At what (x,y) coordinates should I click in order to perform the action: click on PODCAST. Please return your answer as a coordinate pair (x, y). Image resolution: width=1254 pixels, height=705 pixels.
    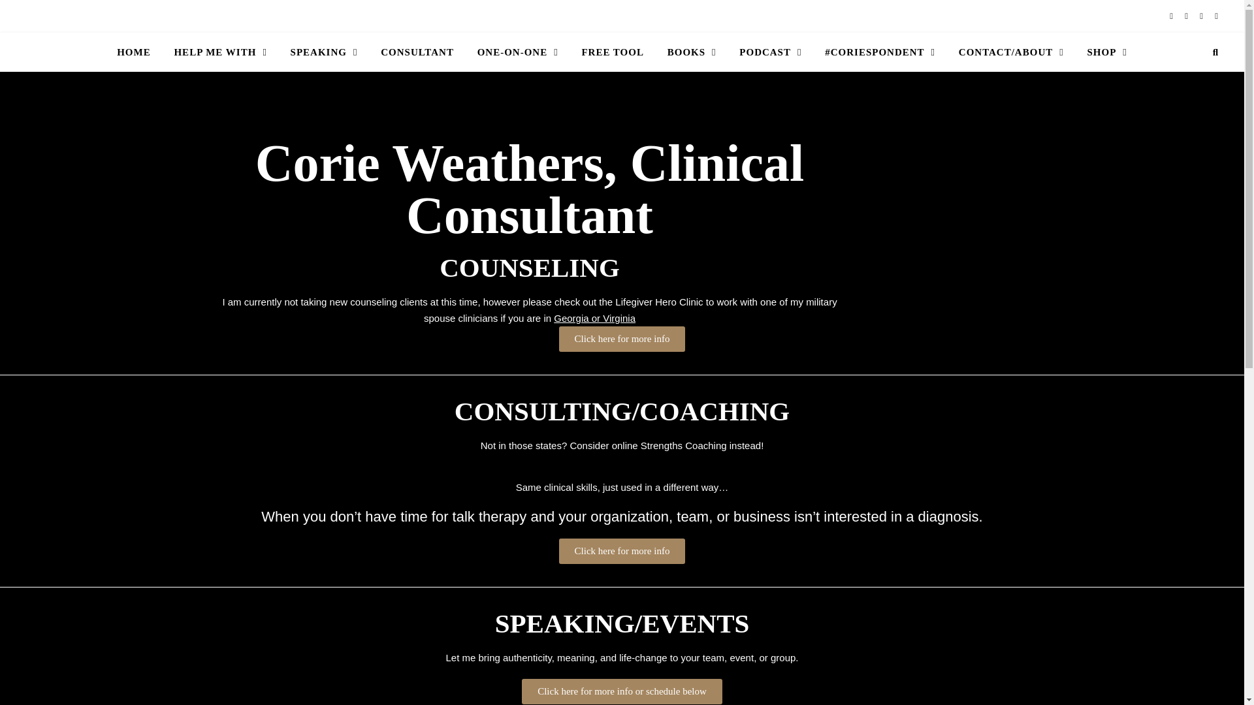
    Looking at the image, I should click on (769, 52).